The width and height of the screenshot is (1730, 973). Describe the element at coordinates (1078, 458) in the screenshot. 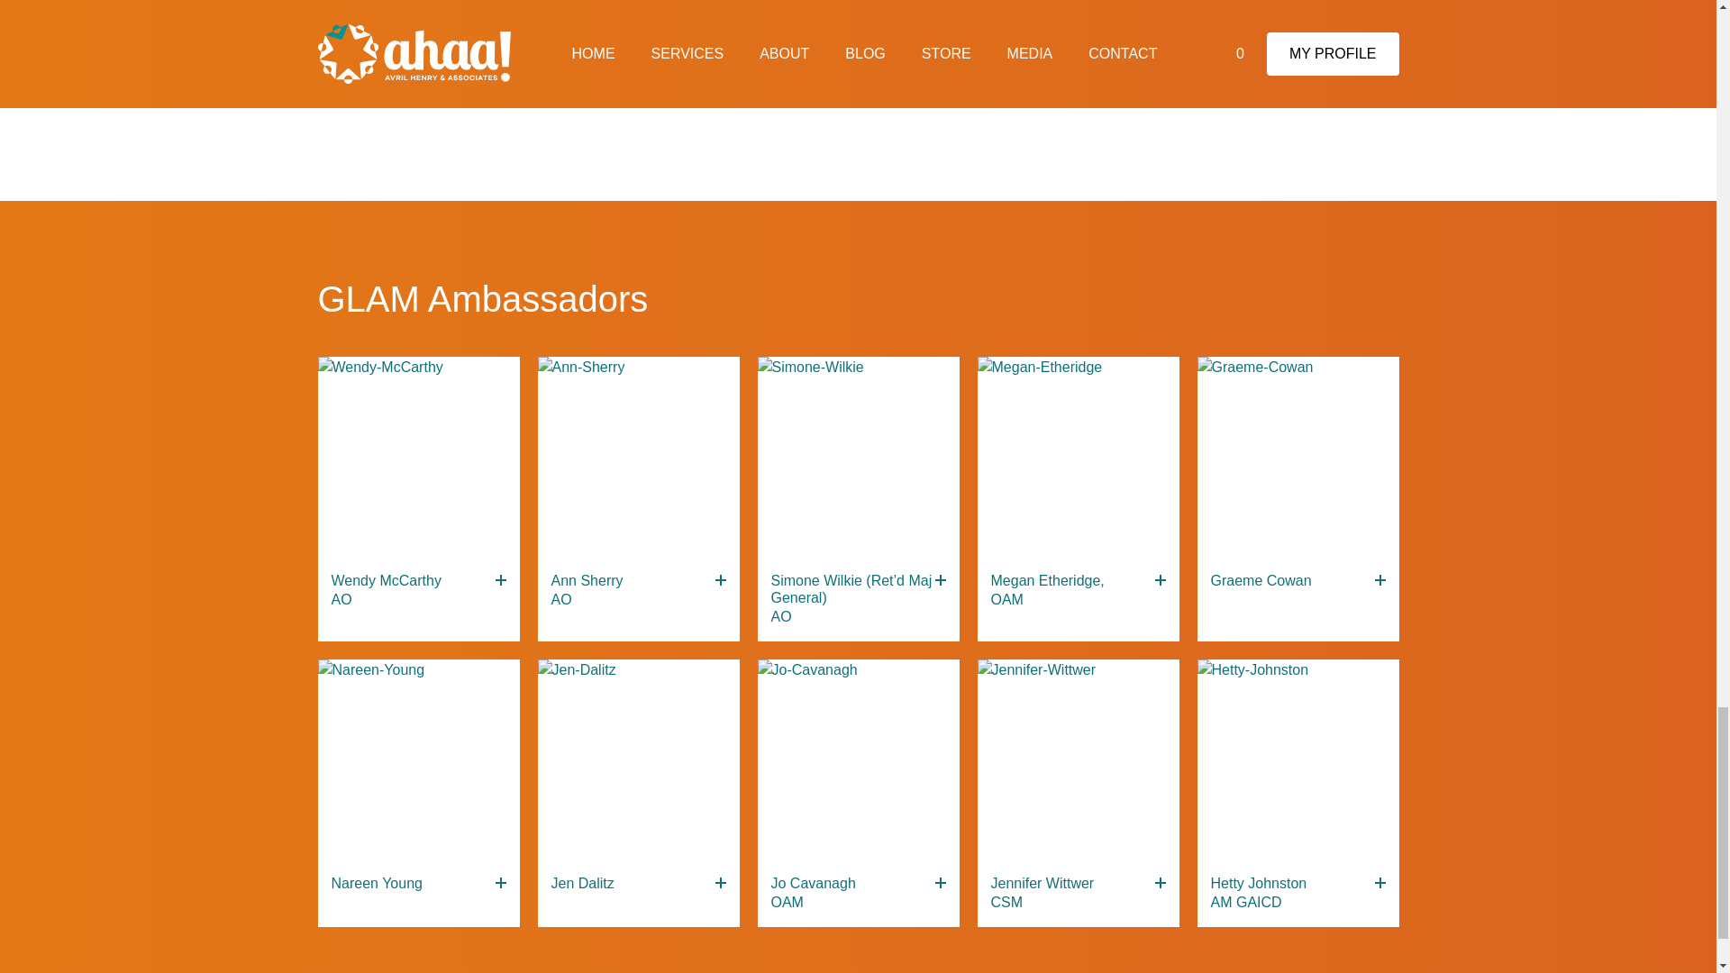

I see `Megan-Etheridge` at that location.